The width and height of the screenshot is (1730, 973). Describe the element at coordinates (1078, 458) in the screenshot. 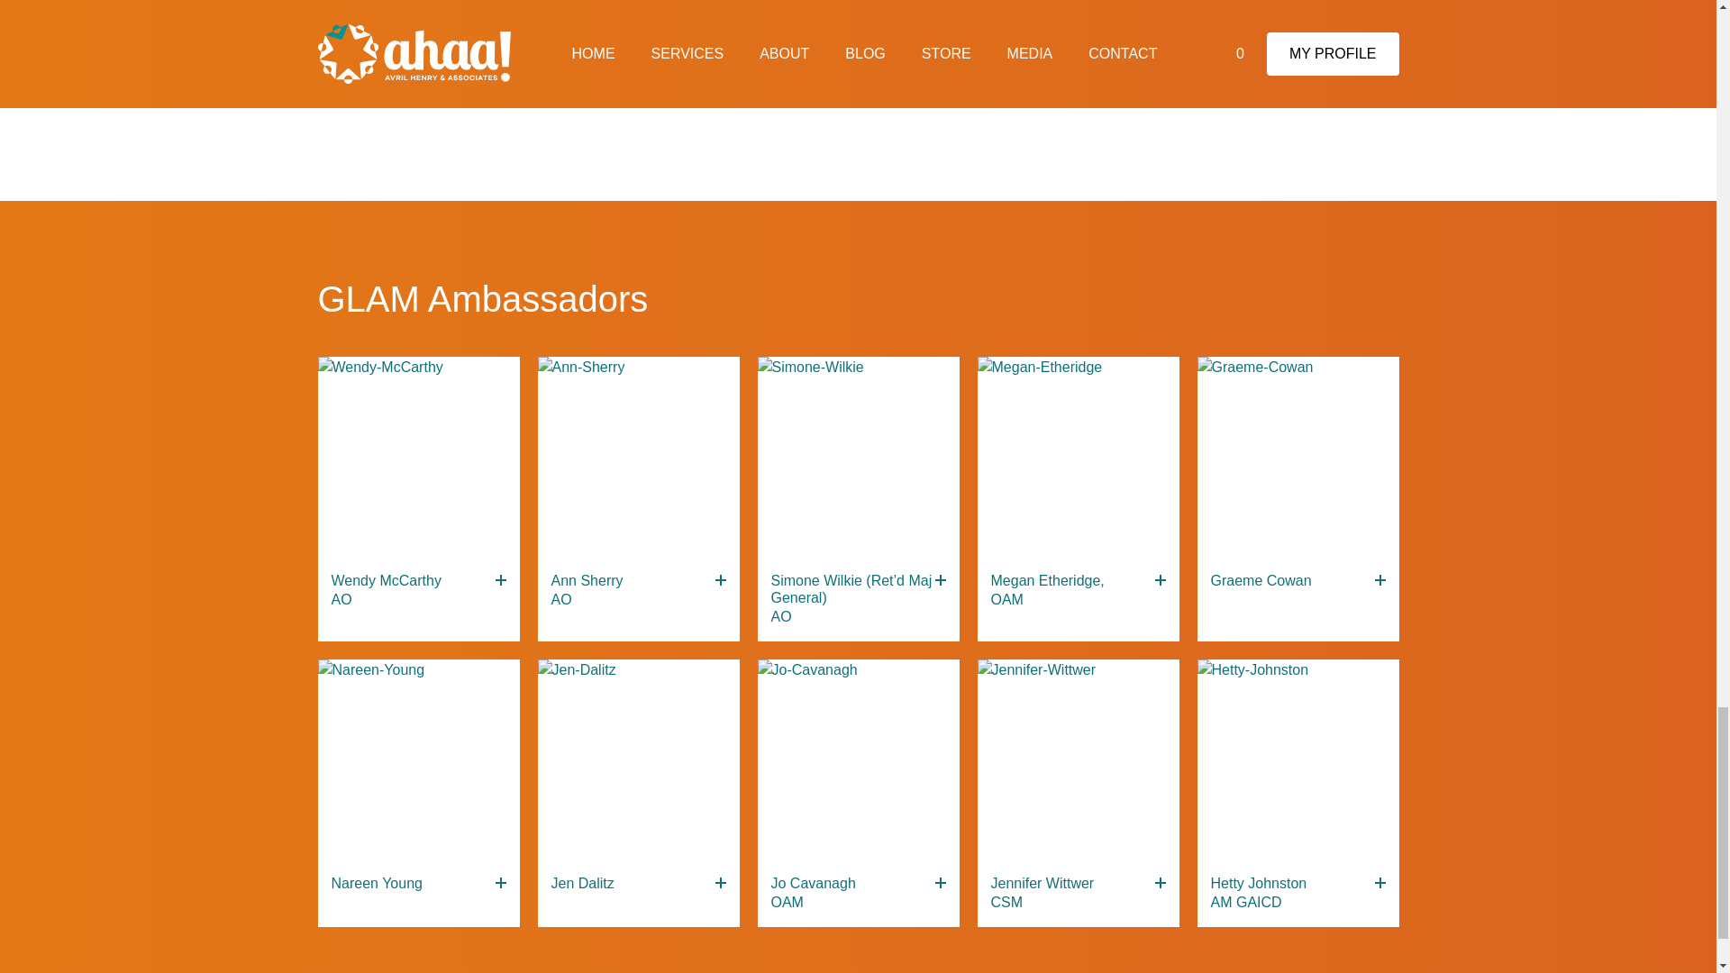

I see `Megan-Etheridge` at that location.